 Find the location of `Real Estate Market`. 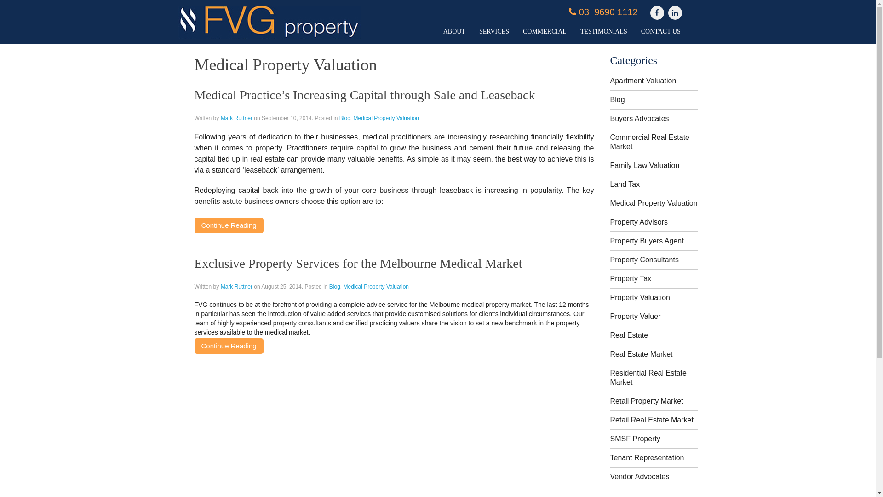

Real Estate Market is located at coordinates (641, 354).